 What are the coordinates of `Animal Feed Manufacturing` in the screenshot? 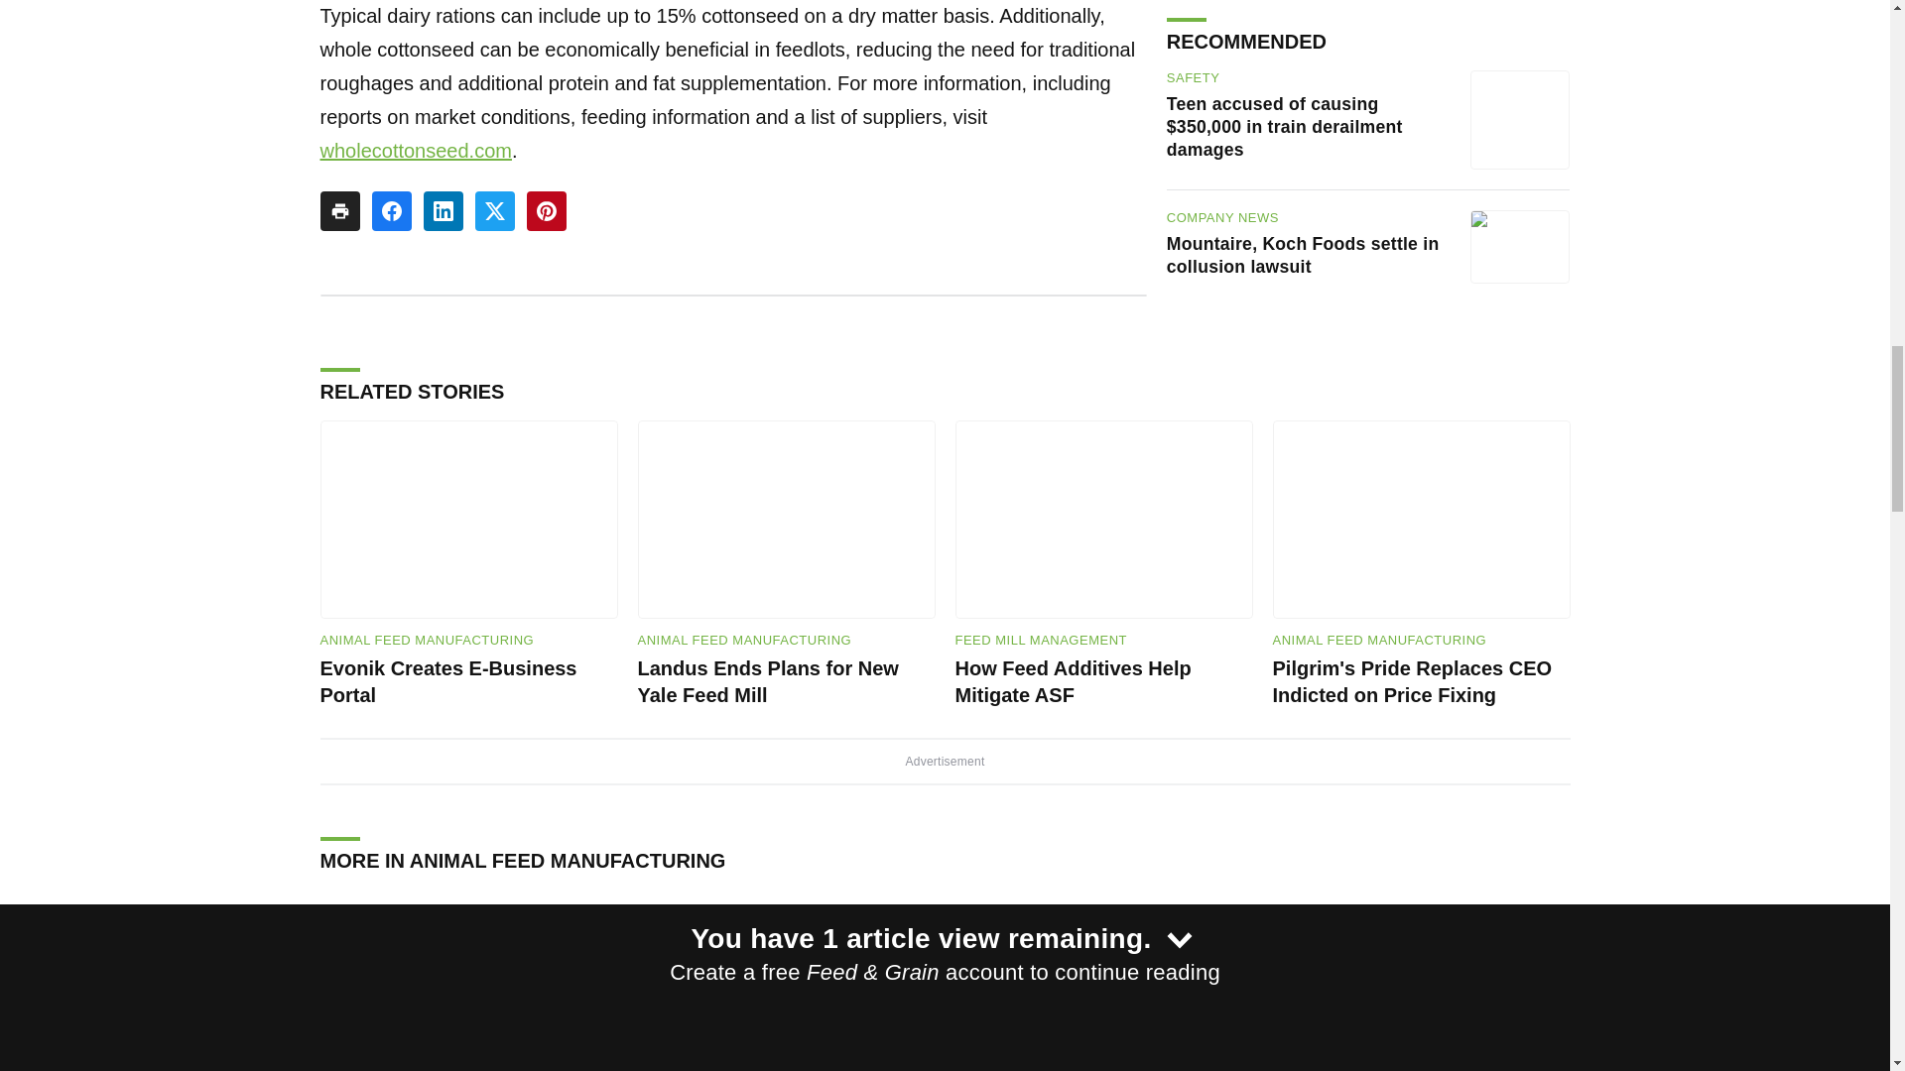 It's located at (1379, 641).